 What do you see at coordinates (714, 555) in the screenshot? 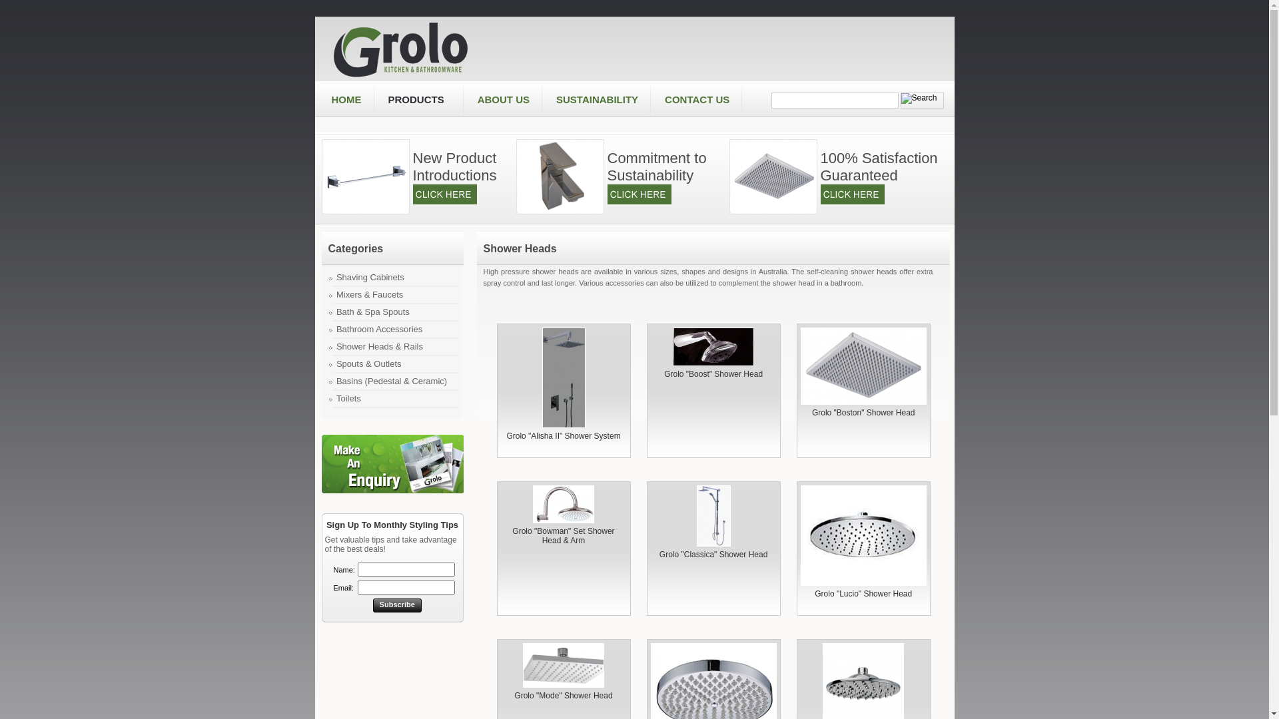
I see `Grolo "Classica" Shower Head` at bounding box center [714, 555].